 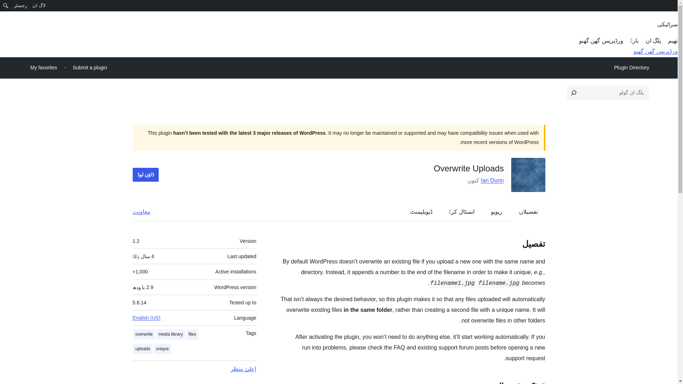 I want to click on Plugin Directory, so click(x=631, y=68).